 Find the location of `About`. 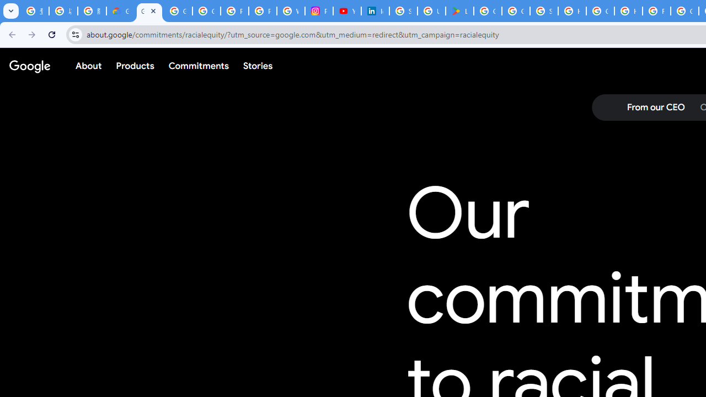

About is located at coordinates (89, 66).